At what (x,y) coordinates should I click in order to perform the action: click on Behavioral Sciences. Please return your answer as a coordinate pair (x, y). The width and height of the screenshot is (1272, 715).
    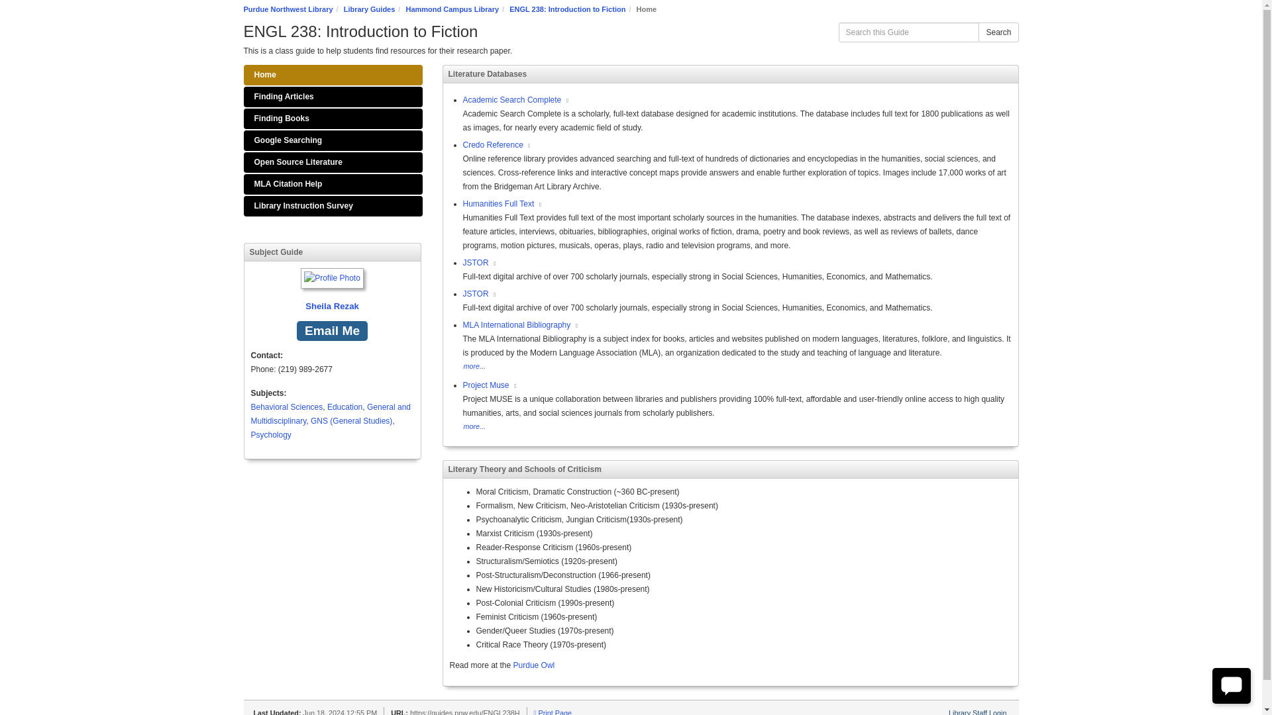
    Looking at the image, I should click on (286, 407).